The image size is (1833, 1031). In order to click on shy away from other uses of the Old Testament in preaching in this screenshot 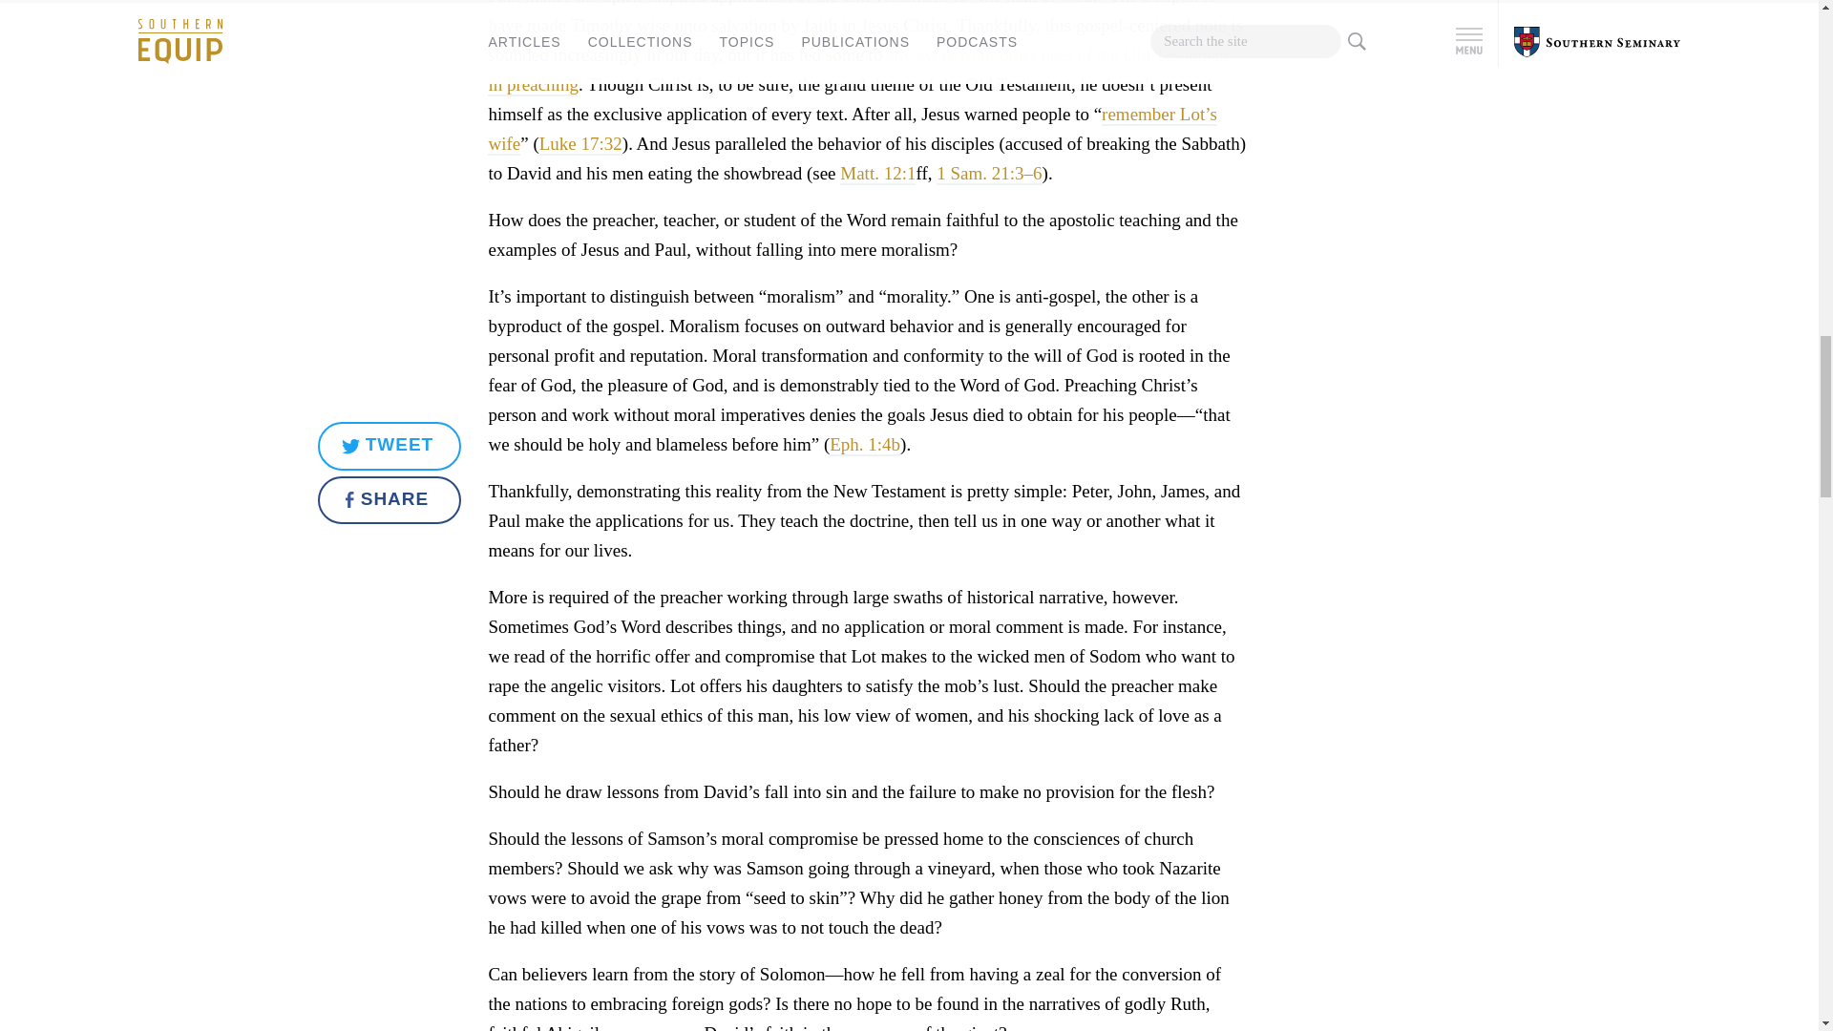, I will do `click(857, 71)`.